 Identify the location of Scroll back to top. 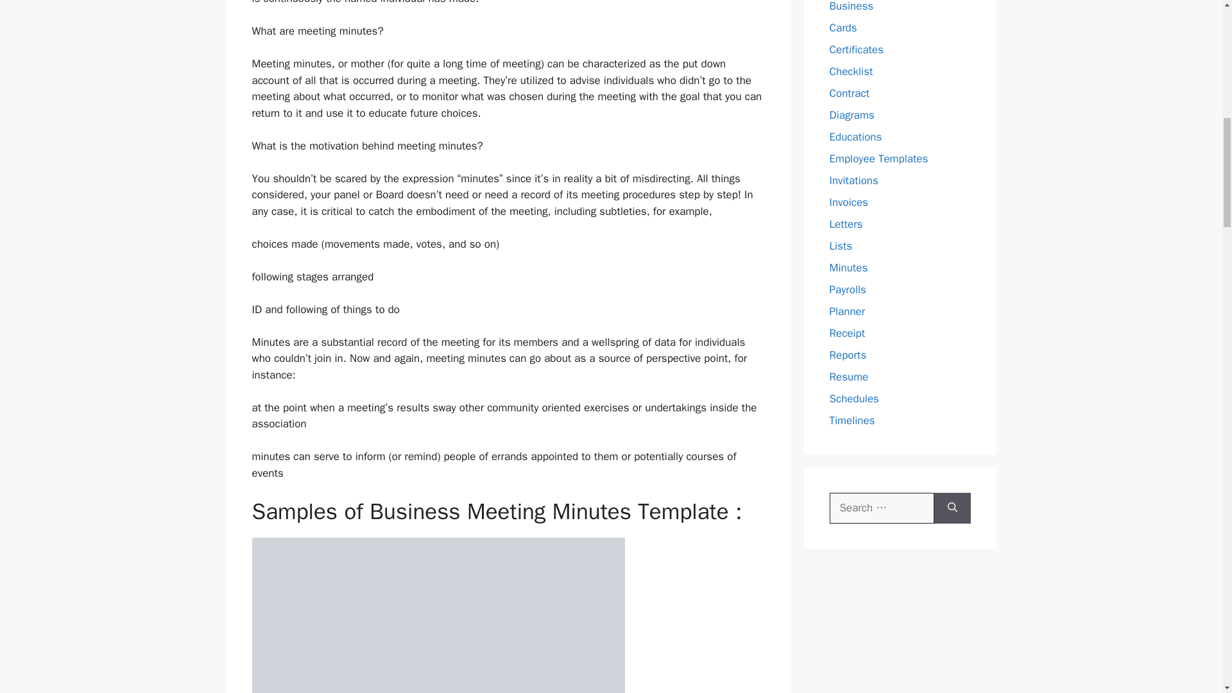
(1190, 609).